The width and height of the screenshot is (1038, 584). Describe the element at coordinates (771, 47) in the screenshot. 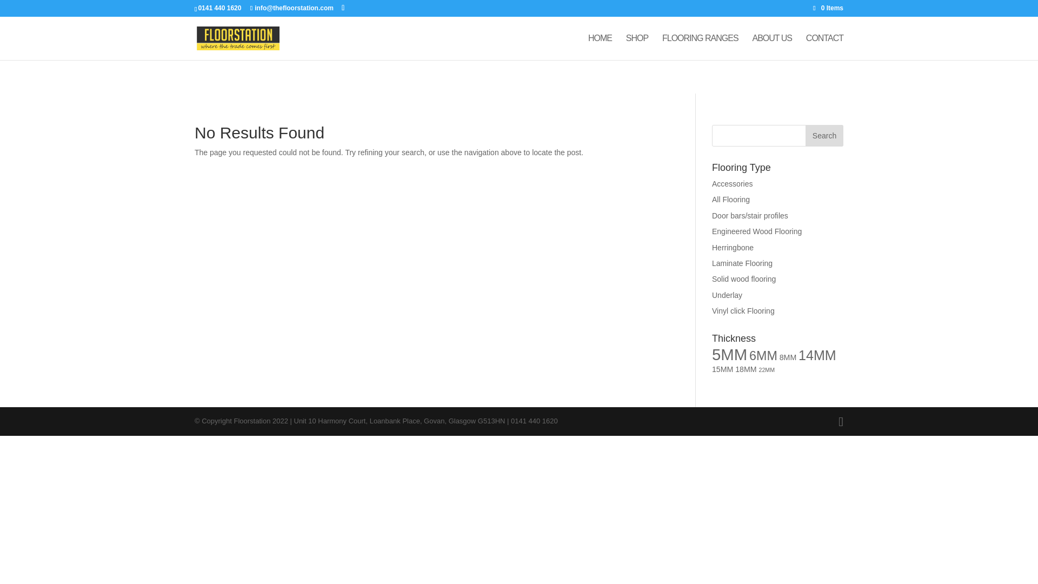

I see `ABOUT US` at that location.